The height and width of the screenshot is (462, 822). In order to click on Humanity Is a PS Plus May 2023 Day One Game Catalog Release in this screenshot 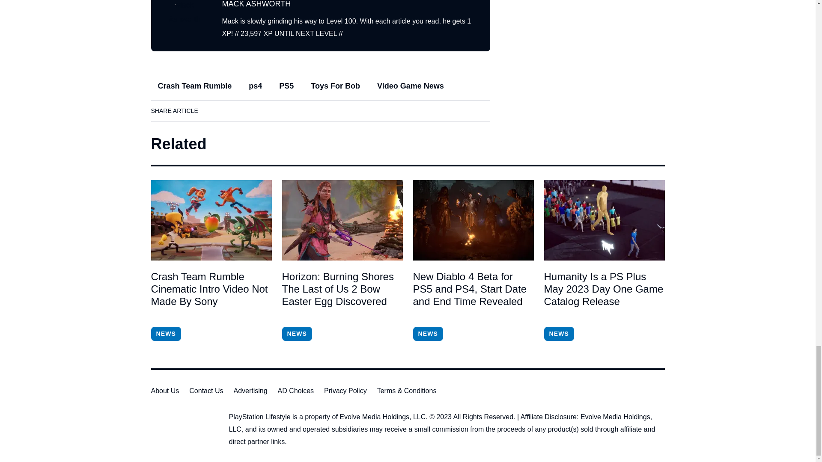, I will do `click(604, 295)`.